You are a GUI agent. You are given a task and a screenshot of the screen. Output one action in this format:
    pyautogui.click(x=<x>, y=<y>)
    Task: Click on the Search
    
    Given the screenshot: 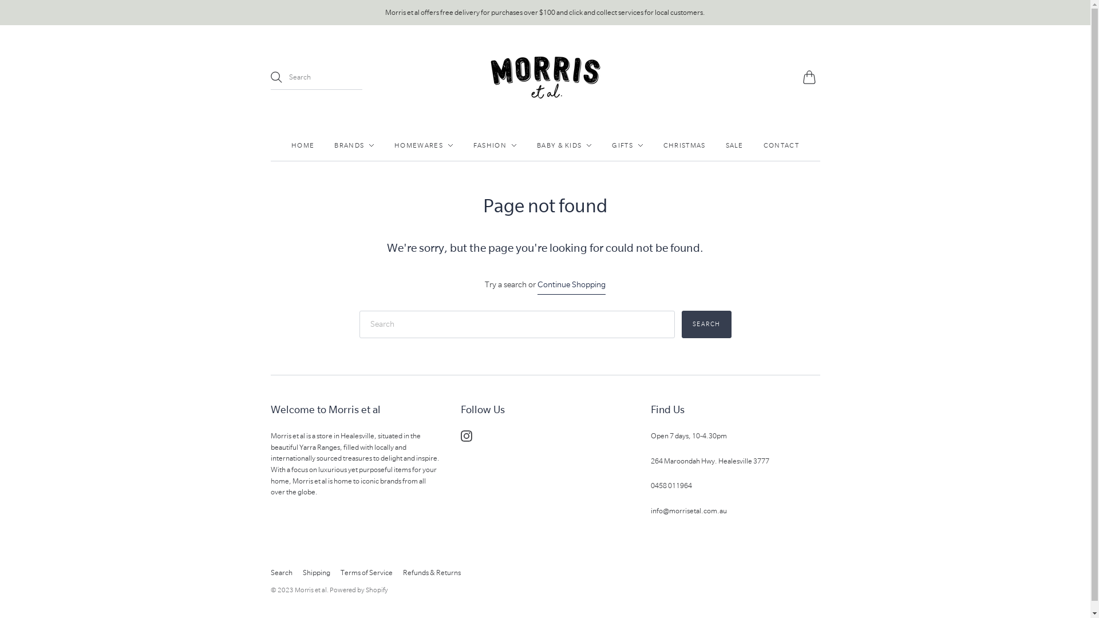 What is the action you would take?
    pyautogui.click(x=281, y=572)
    